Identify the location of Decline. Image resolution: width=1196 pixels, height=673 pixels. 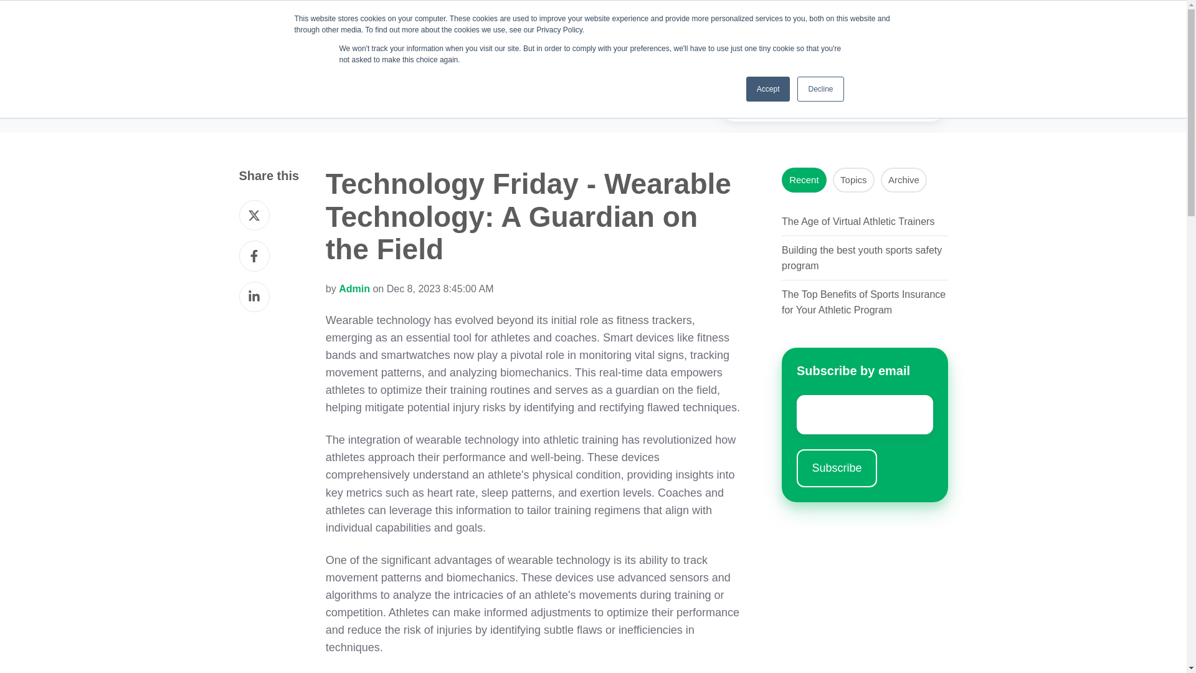
(820, 89).